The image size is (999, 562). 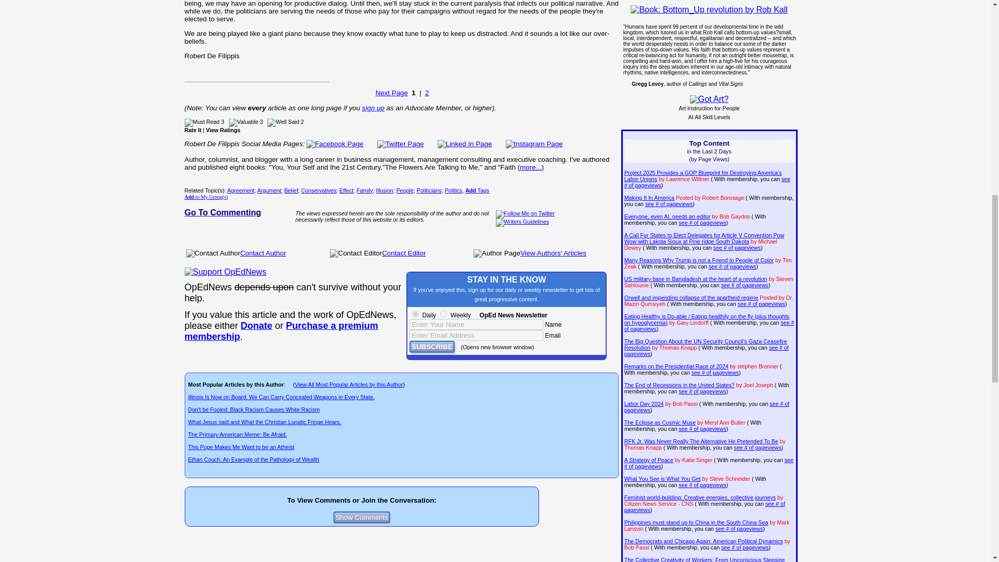 What do you see at coordinates (391, 93) in the screenshot?
I see `Next Page` at bounding box center [391, 93].